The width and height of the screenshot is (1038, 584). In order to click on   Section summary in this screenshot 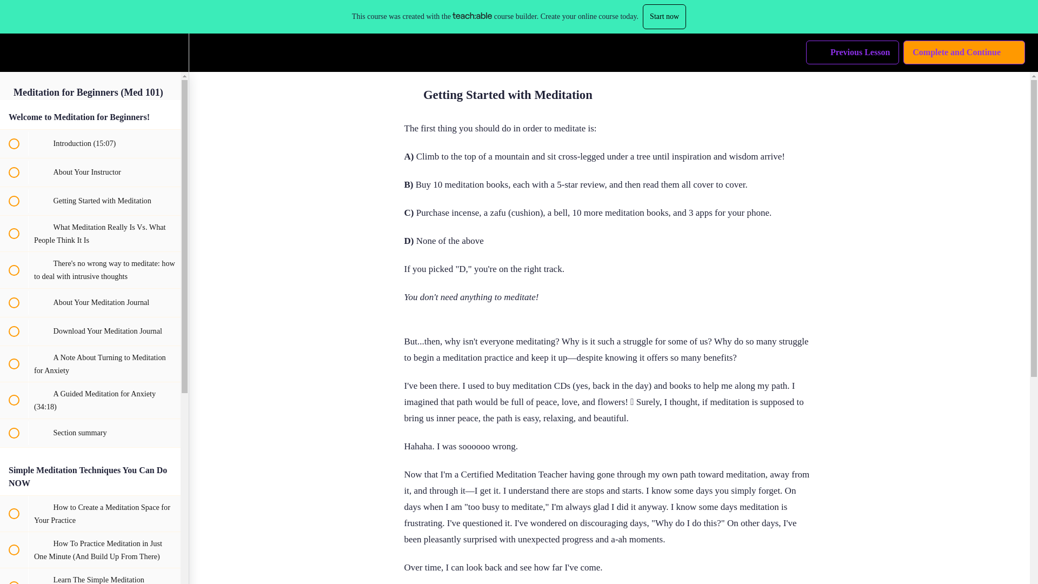, I will do `click(90, 433)`.